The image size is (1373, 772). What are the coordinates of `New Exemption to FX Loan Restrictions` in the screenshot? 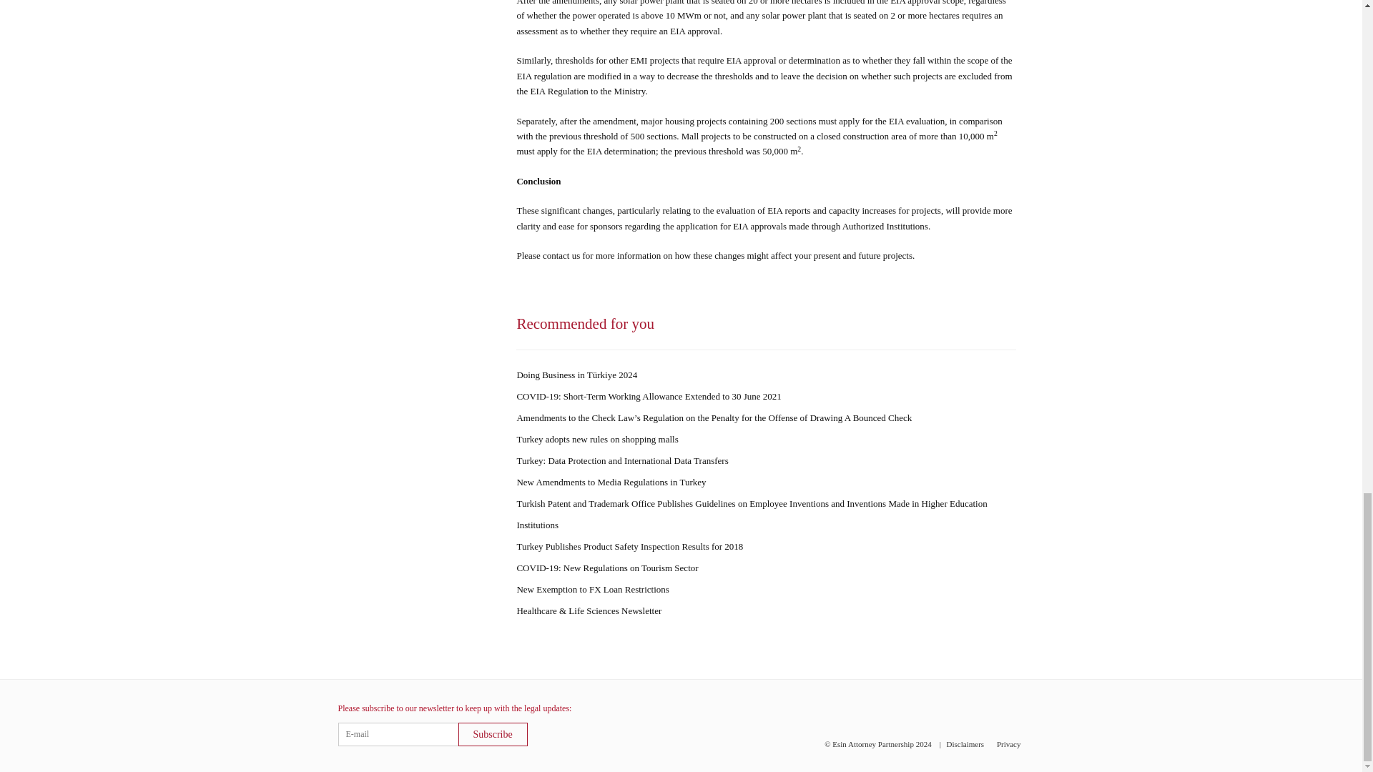 It's located at (592, 589).